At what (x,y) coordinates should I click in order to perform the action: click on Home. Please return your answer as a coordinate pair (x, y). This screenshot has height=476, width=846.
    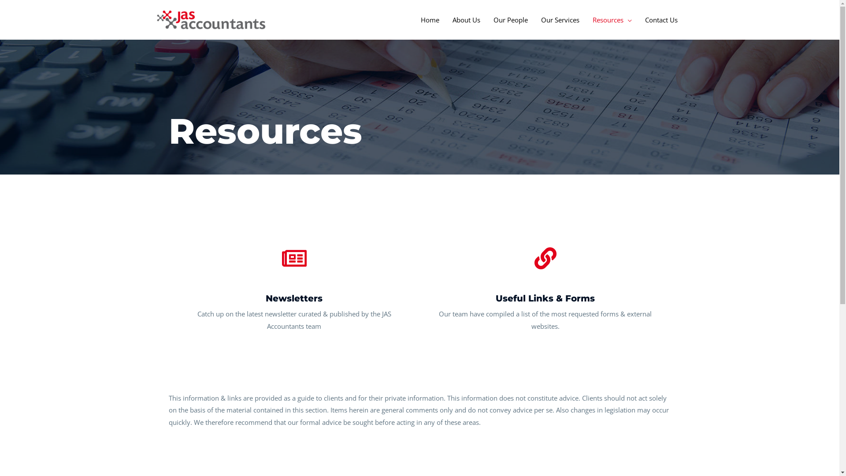
    Looking at the image, I should click on (430, 20).